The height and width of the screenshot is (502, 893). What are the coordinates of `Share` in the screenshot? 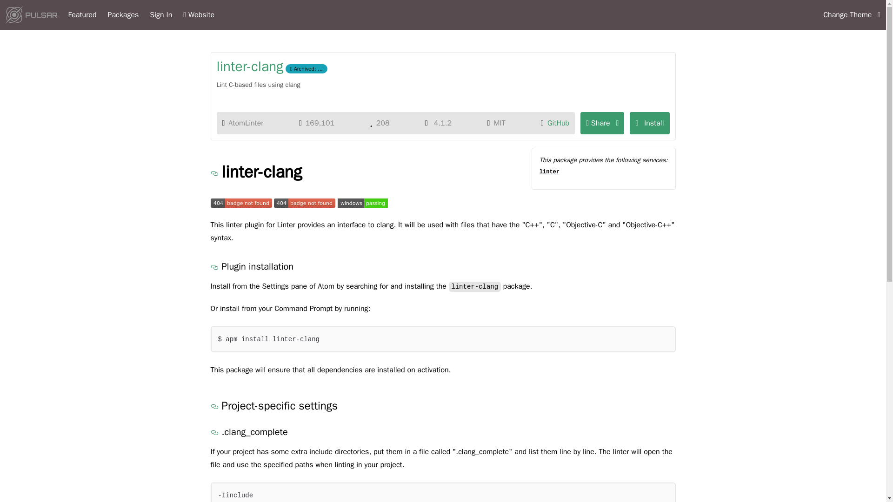 It's located at (602, 123).